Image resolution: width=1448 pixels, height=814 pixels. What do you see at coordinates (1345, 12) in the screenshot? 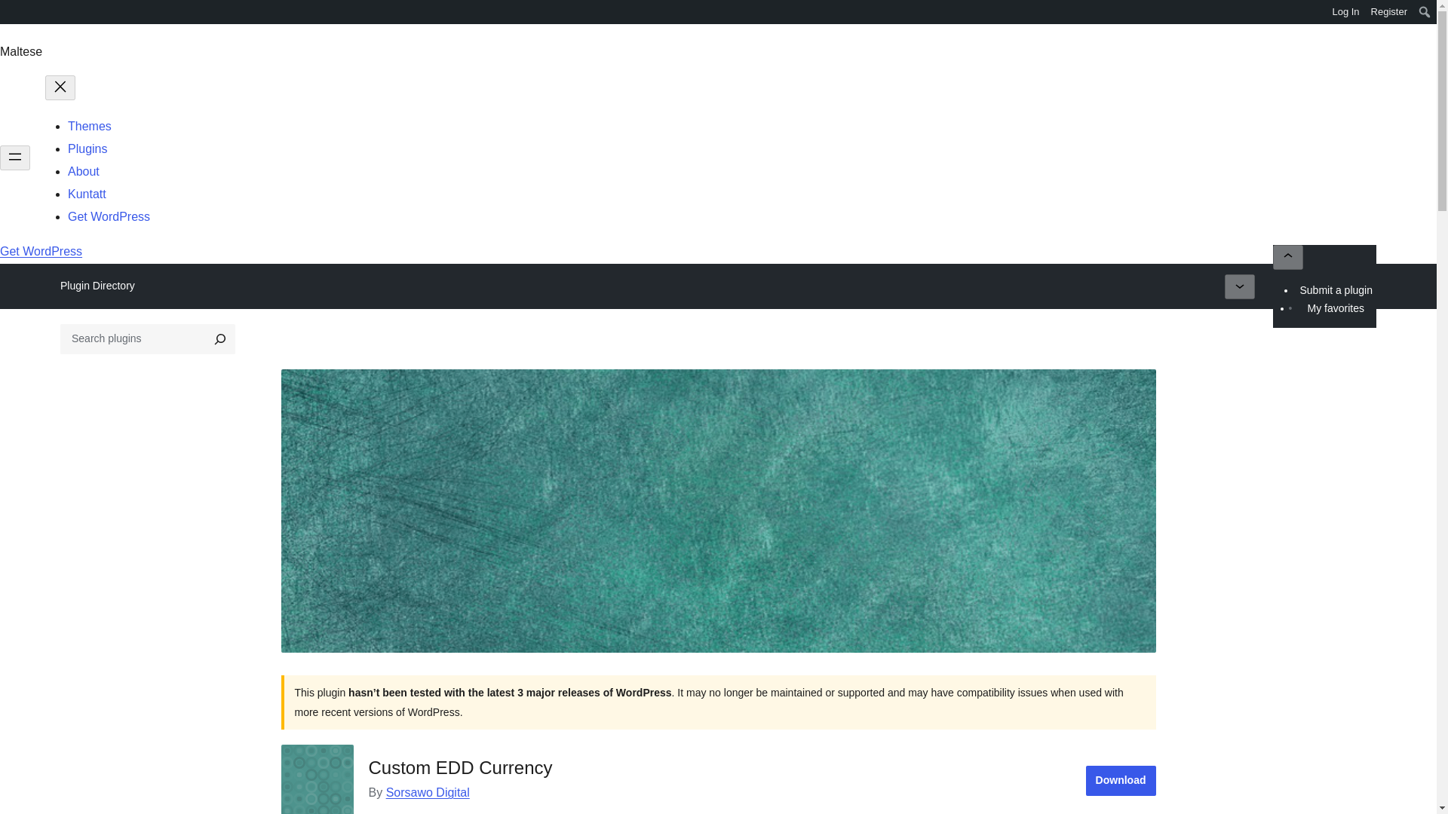
I see `Log In` at bounding box center [1345, 12].